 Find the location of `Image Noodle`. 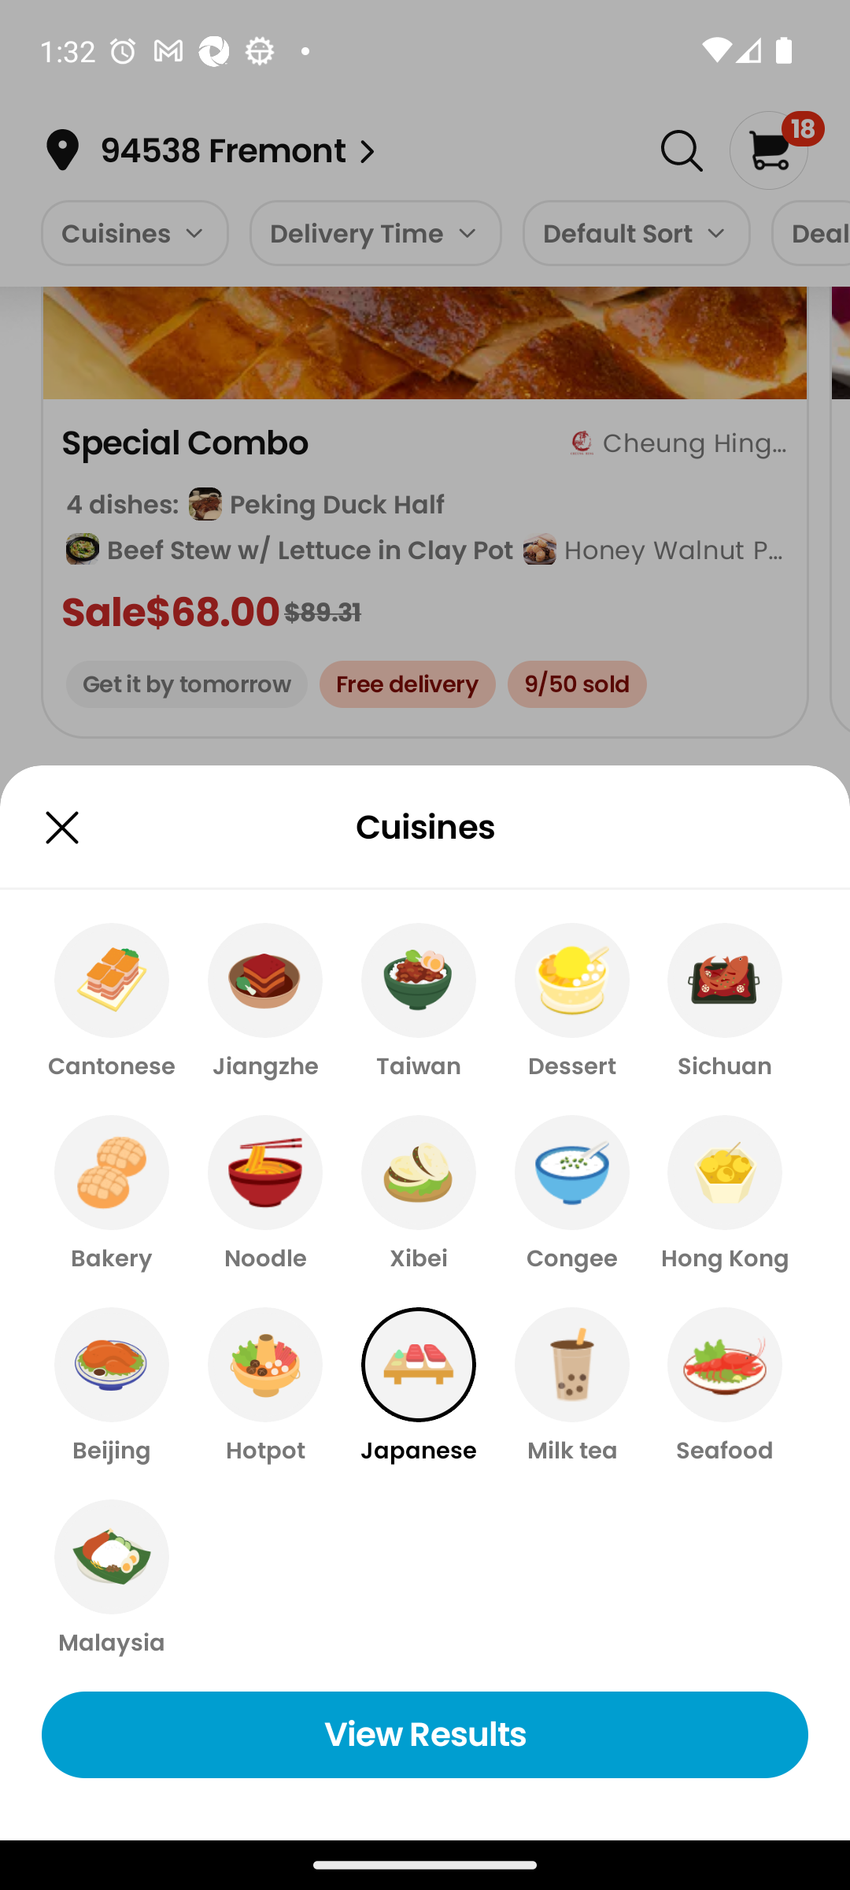

Image Noodle is located at coordinates (264, 1194).